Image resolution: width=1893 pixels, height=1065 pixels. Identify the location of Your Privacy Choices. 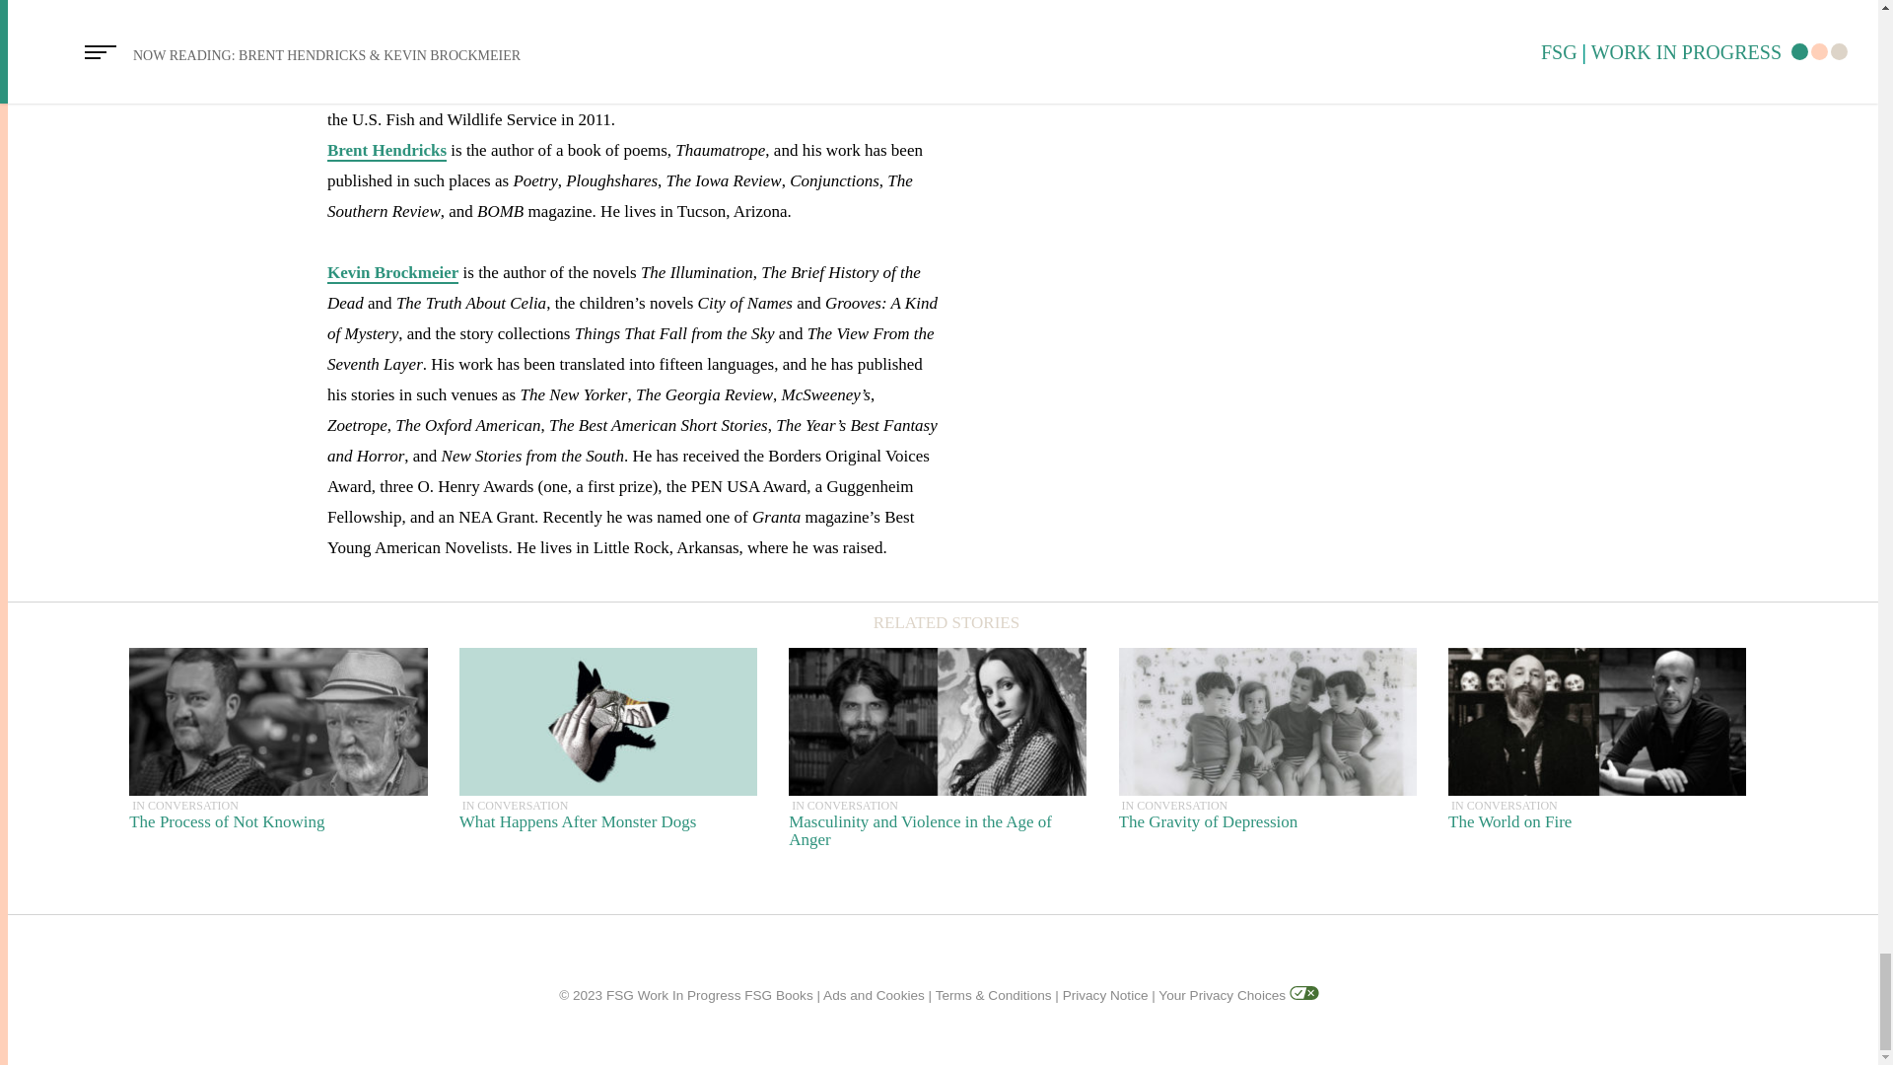
(1267, 747).